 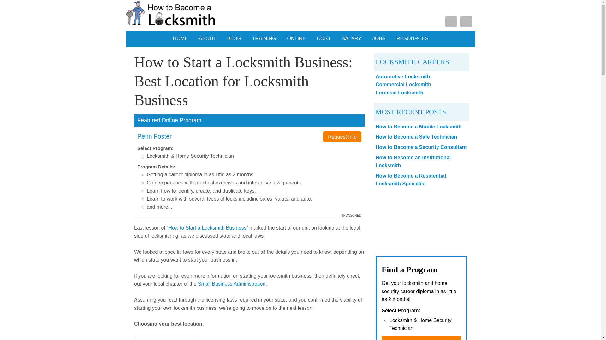 I want to click on BLOG, so click(x=234, y=38).